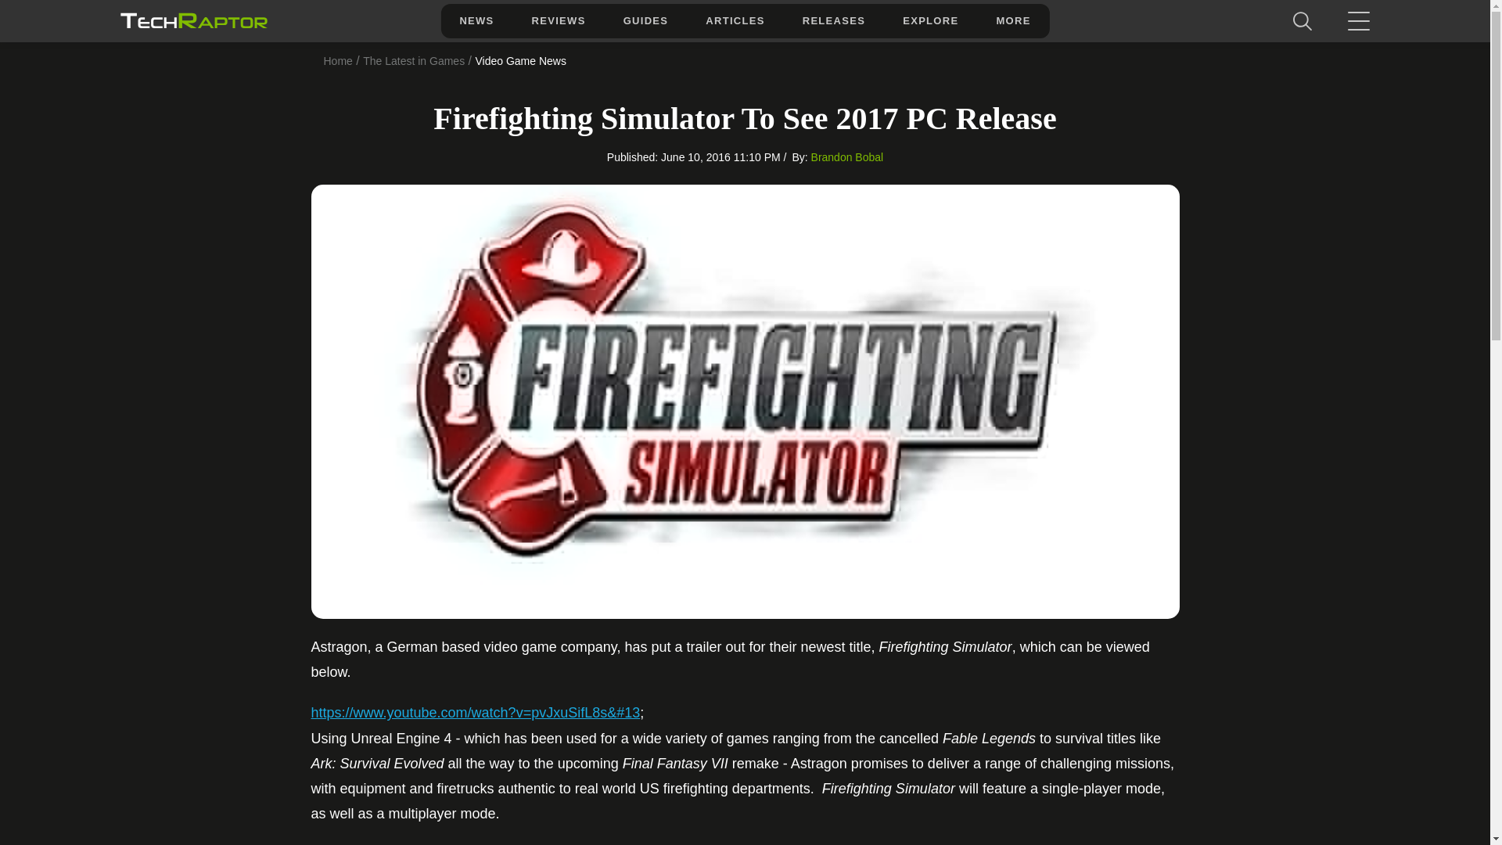 This screenshot has height=845, width=1502. I want to click on REVIEWS, so click(559, 20).